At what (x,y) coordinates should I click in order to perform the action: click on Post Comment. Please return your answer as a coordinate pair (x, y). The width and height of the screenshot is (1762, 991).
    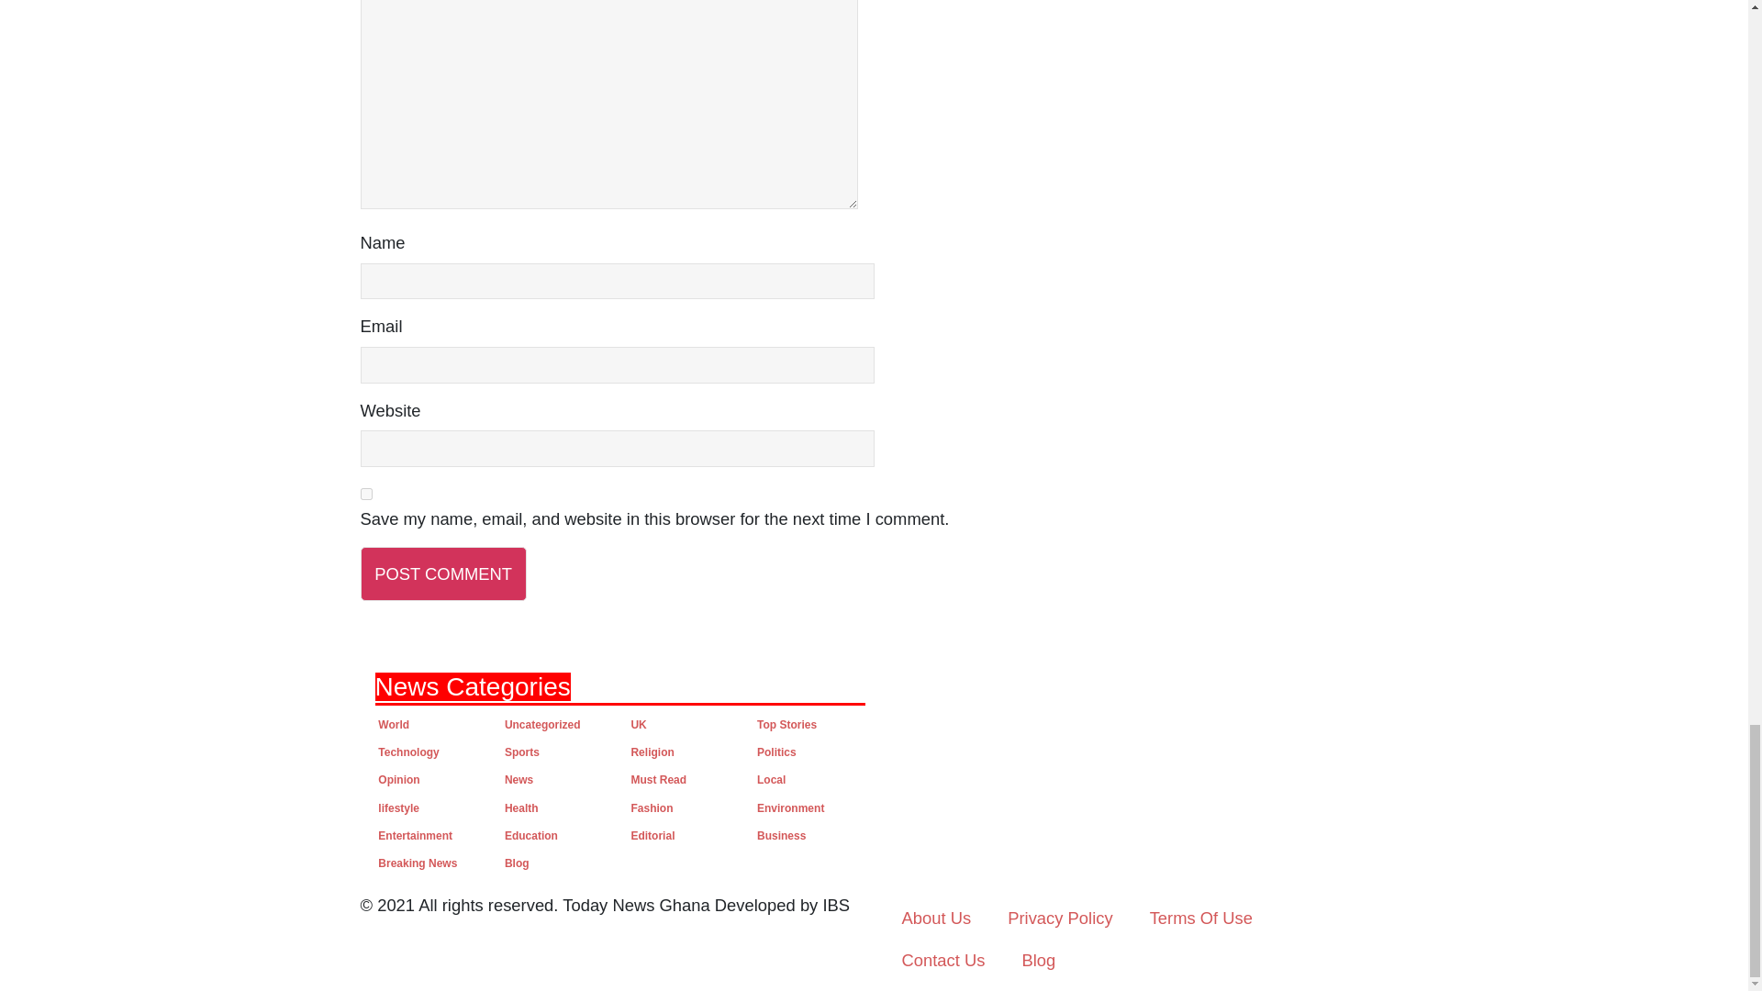
    Looking at the image, I should click on (442, 573).